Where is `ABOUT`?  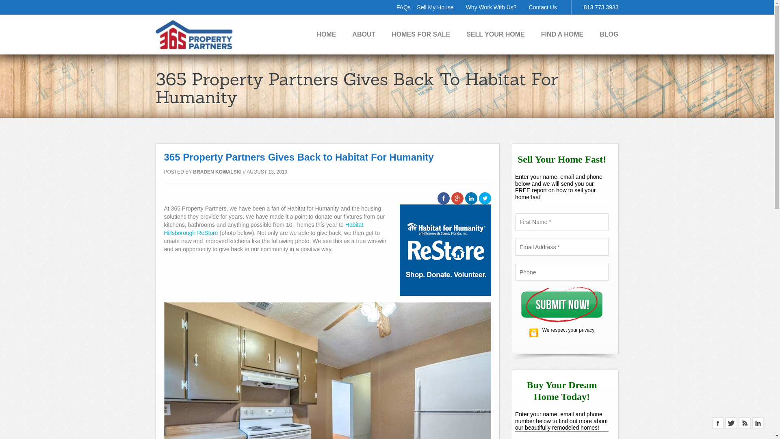 ABOUT is located at coordinates (364, 34).